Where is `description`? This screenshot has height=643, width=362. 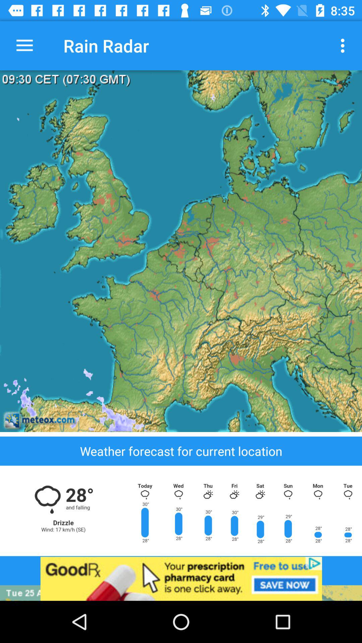
description is located at coordinates (181, 251).